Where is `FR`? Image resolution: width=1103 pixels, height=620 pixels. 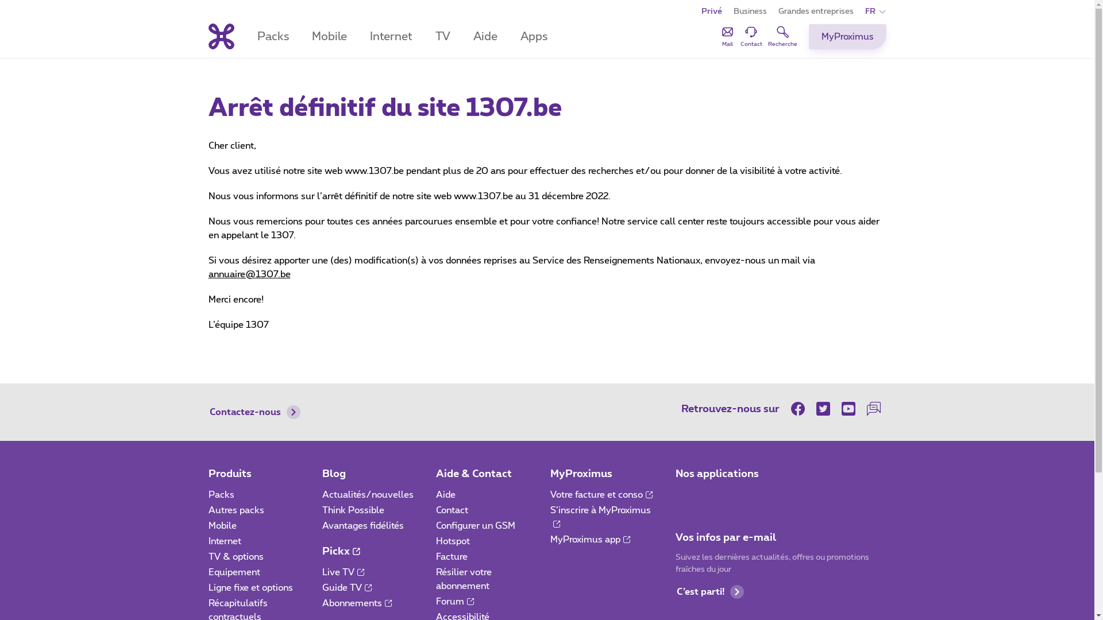
FR is located at coordinates (876, 11).